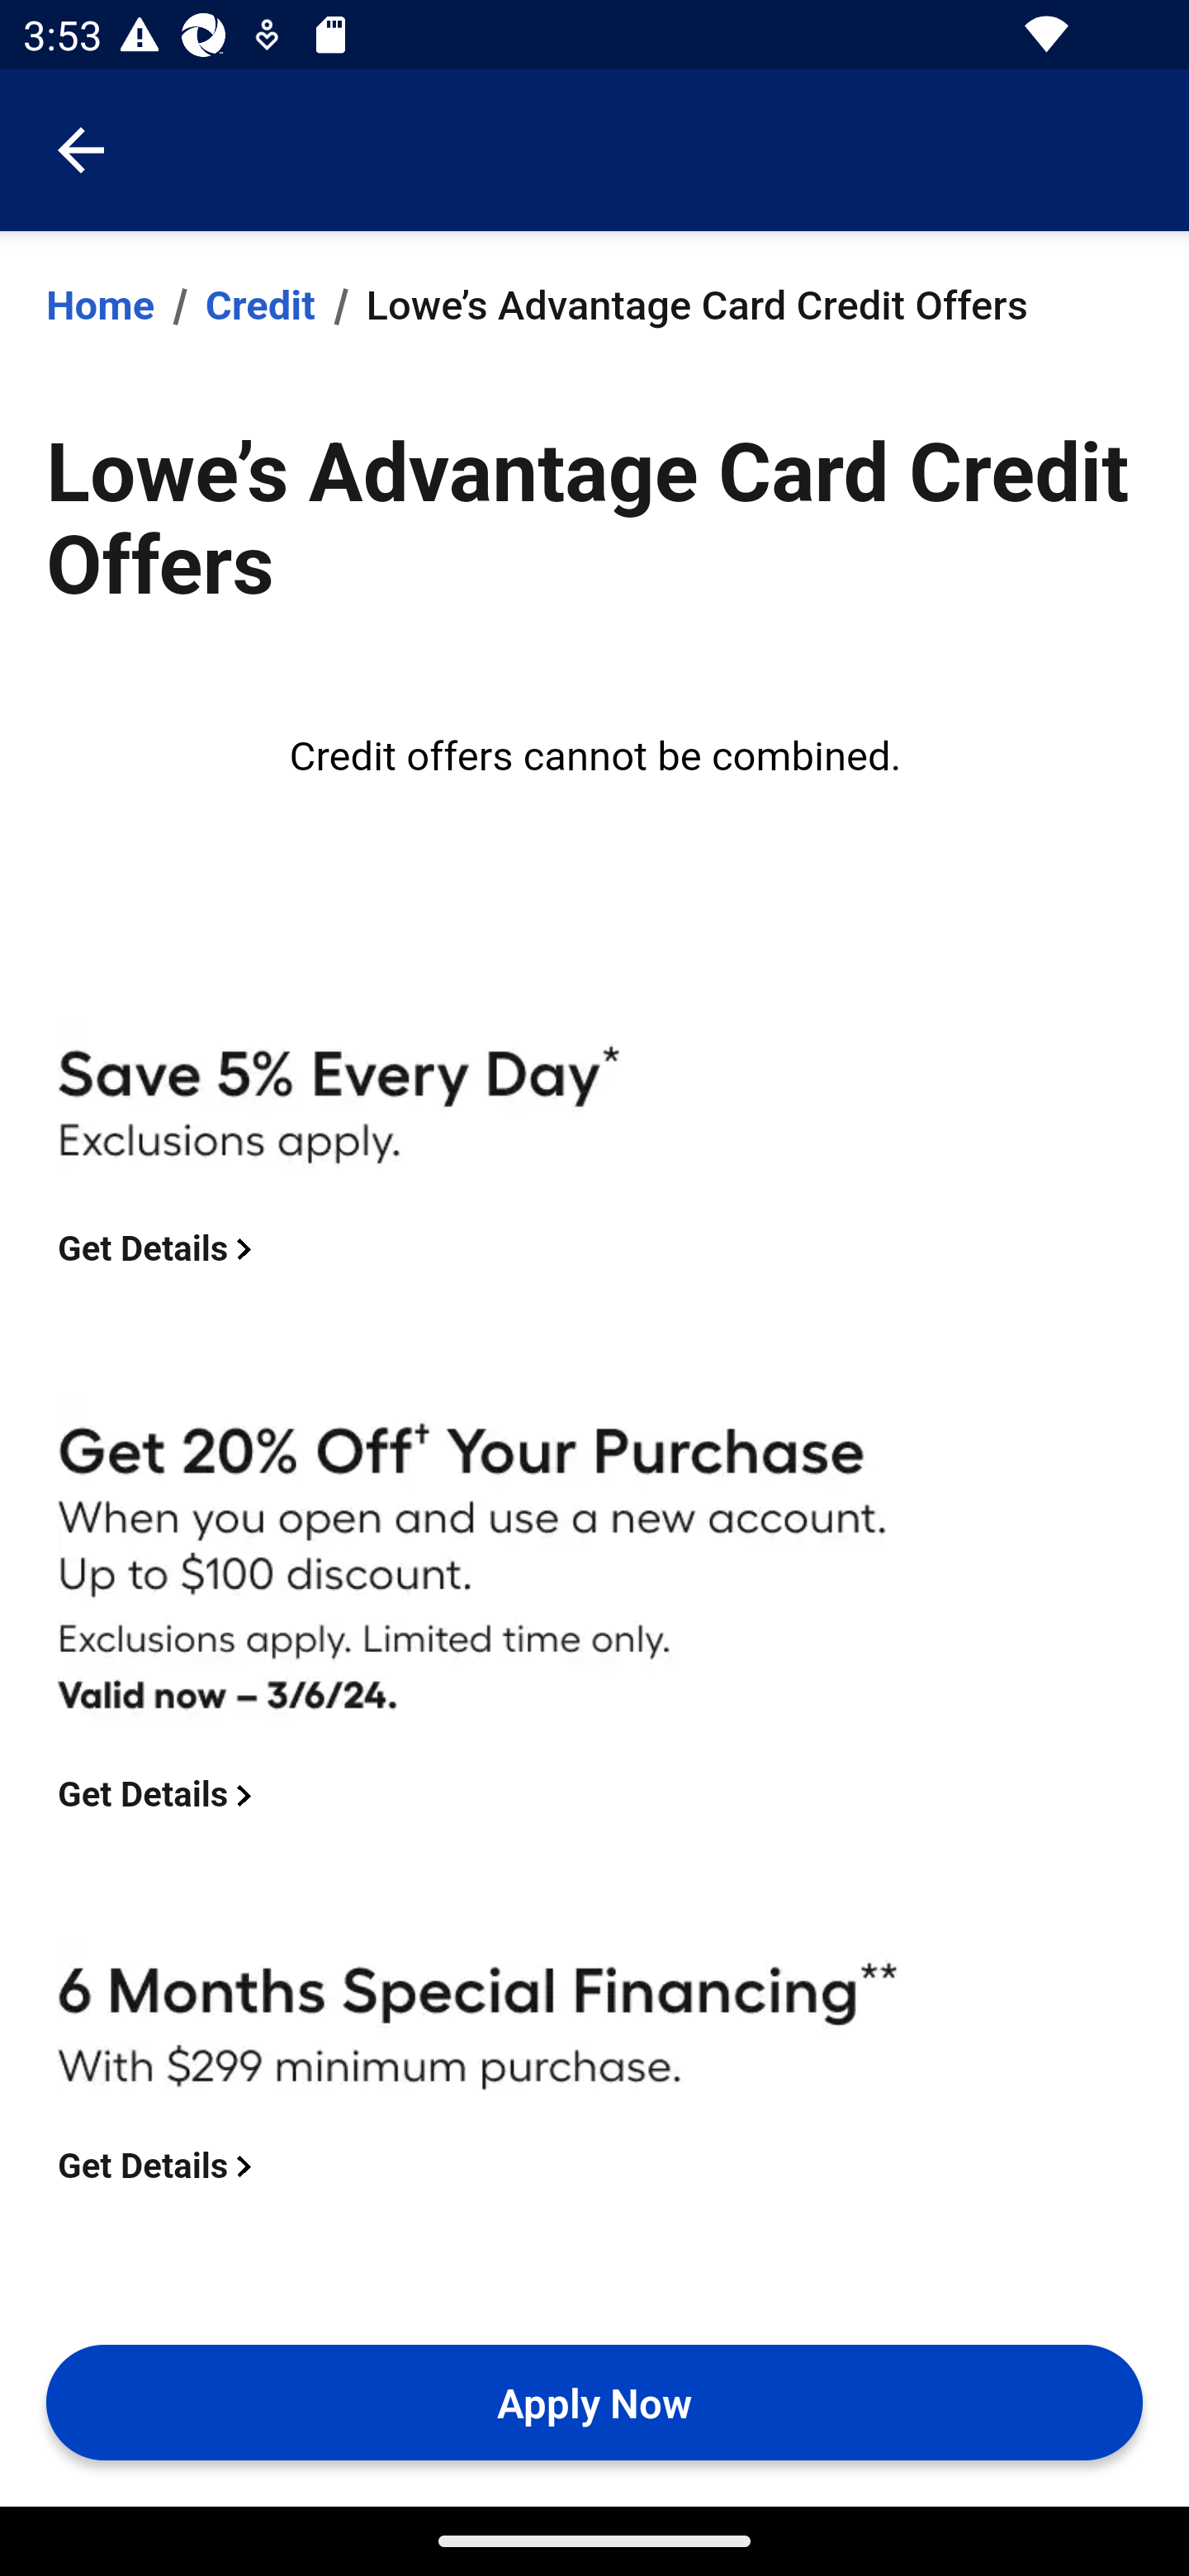 This screenshot has height=2576, width=1189. I want to click on Credit offers cannot be combined.
, so click(596, 758).